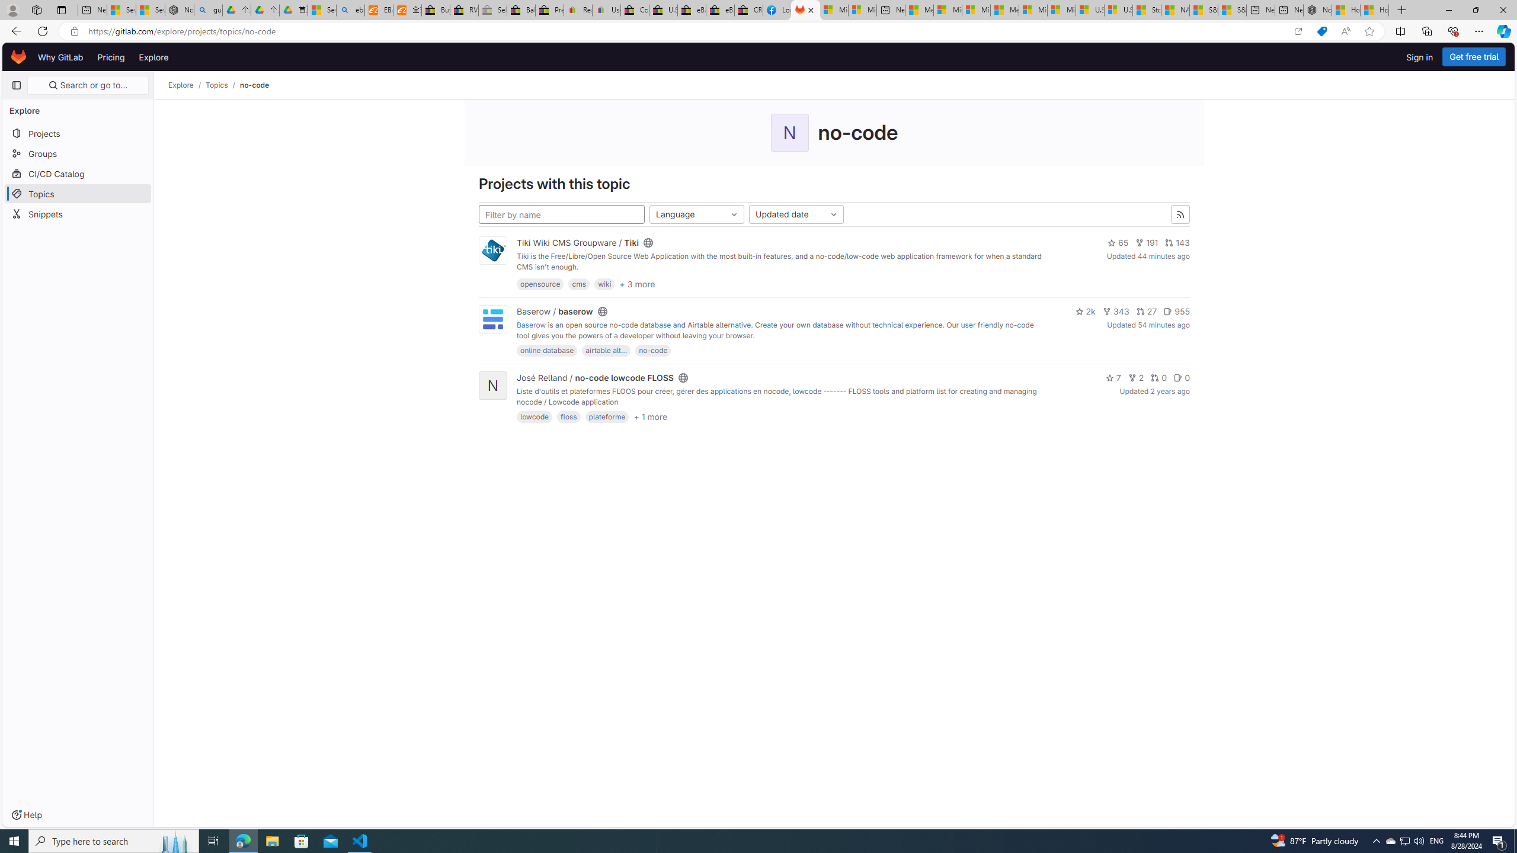 The width and height of the screenshot is (1517, 853). What do you see at coordinates (78, 153) in the screenshot?
I see `Groups` at bounding box center [78, 153].